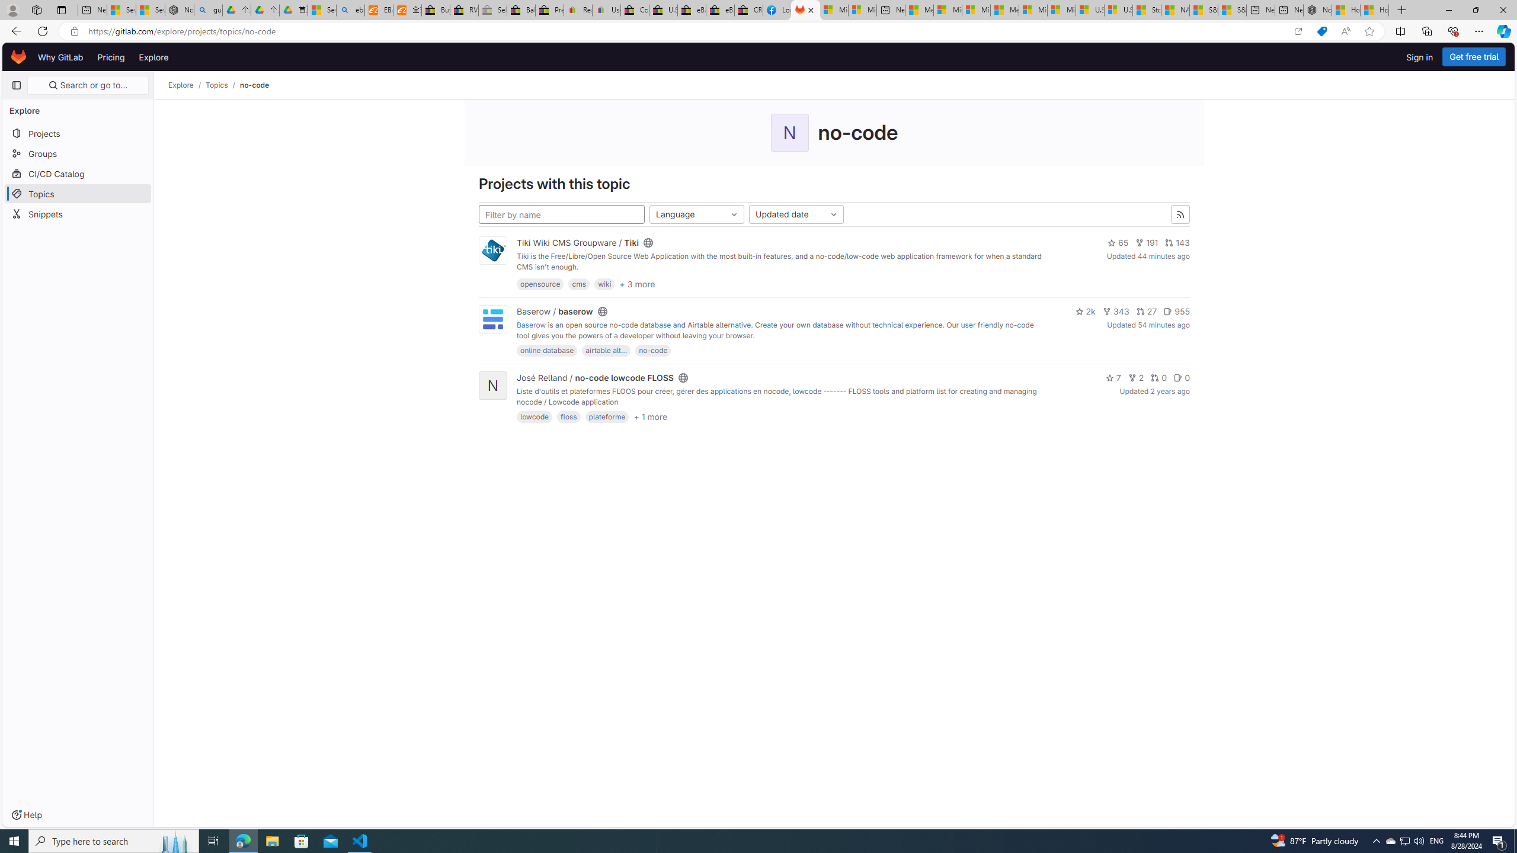 The width and height of the screenshot is (1517, 853). What do you see at coordinates (78, 153) in the screenshot?
I see `Groups` at bounding box center [78, 153].